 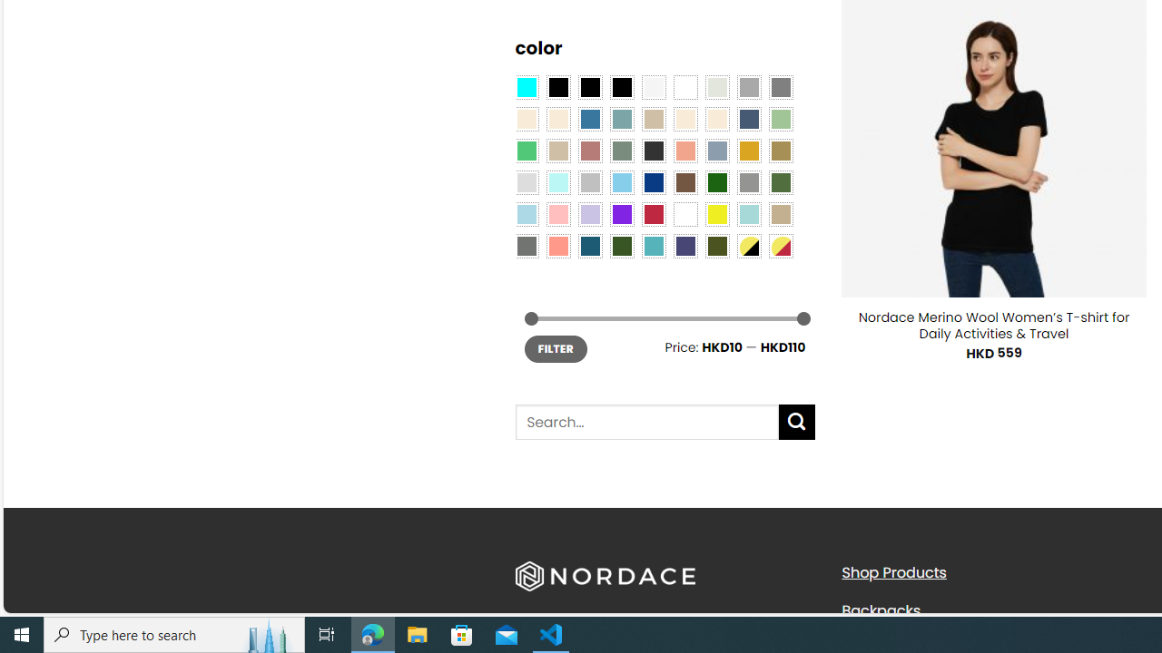 What do you see at coordinates (527, 151) in the screenshot?
I see `Emerald Green` at bounding box center [527, 151].